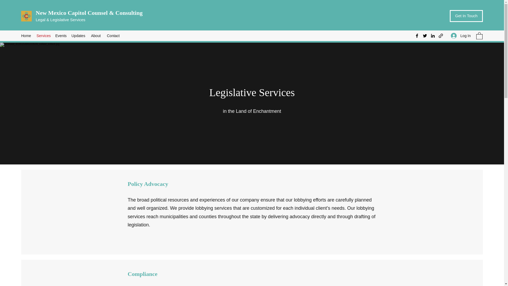 Image resolution: width=508 pixels, height=286 pixels. What do you see at coordinates (113, 35) in the screenshot?
I see `Contact` at bounding box center [113, 35].